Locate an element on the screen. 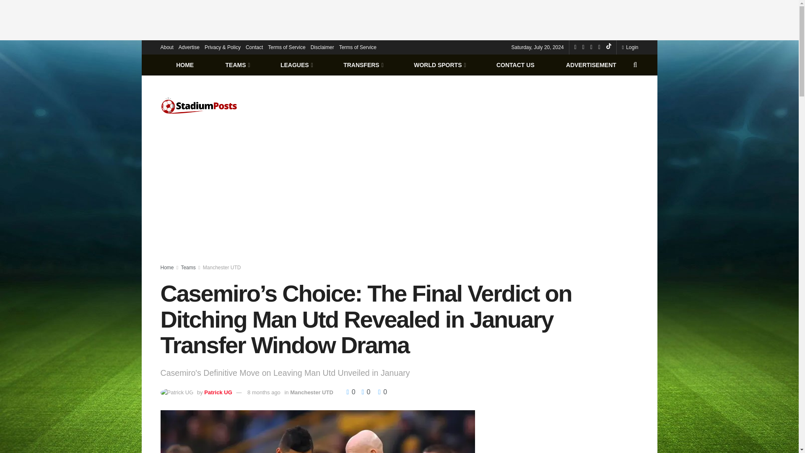 The height and width of the screenshot is (453, 805). WORLD SPORTS is located at coordinates (439, 65).